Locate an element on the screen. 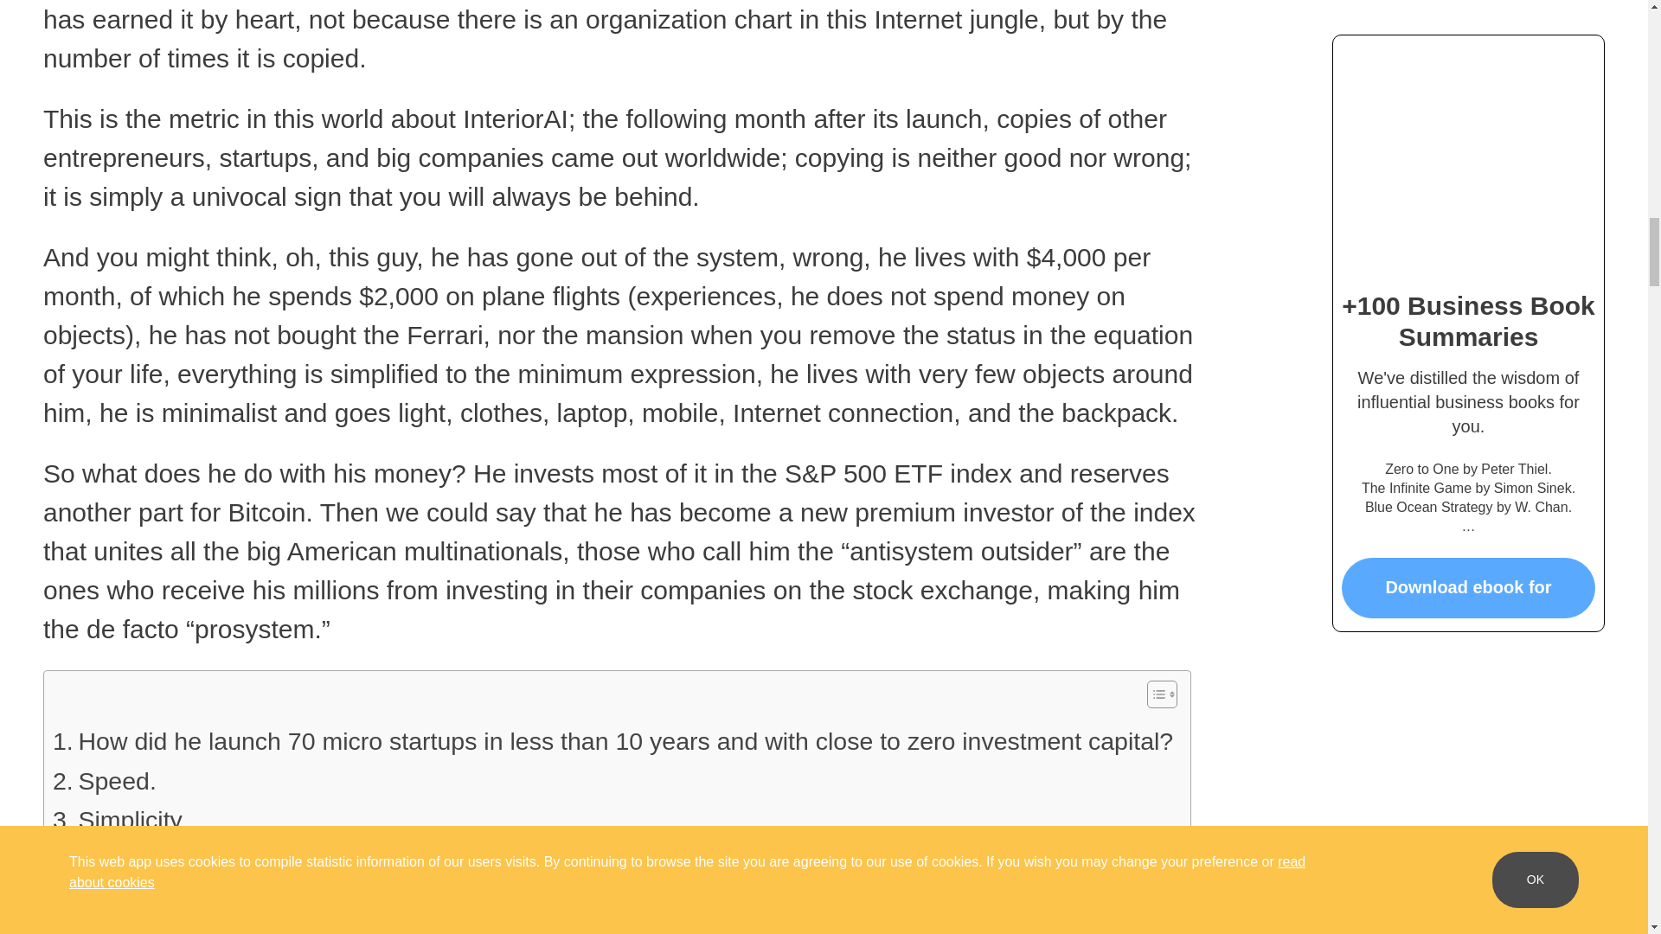  Simplicity. is located at coordinates (119, 820).